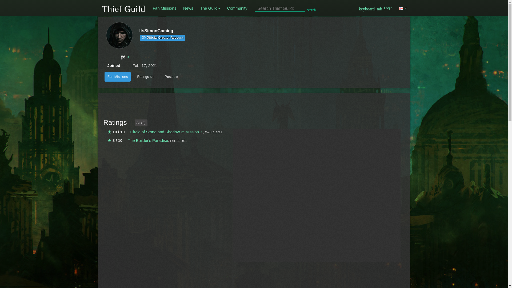 The height and width of the screenshot is (288, 512). I want to click on search, so click(284, 9).